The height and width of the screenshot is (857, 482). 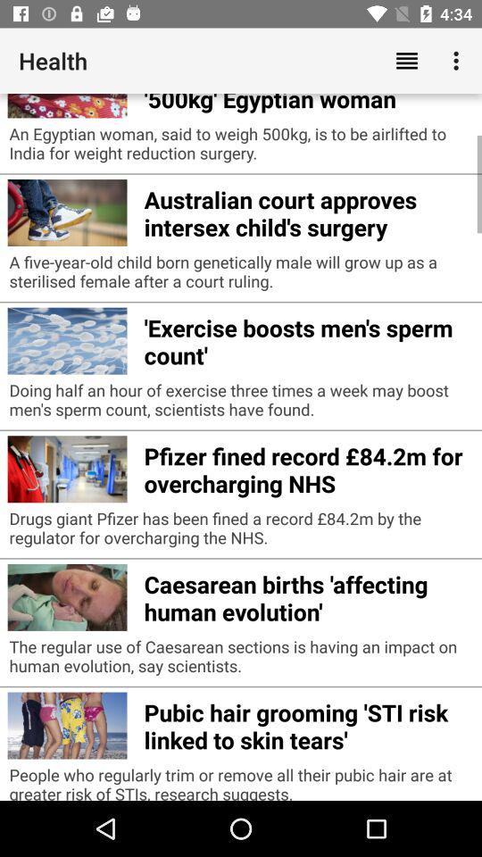 I want to click on flip to australian court approves icon, so click(x=309, y=211).